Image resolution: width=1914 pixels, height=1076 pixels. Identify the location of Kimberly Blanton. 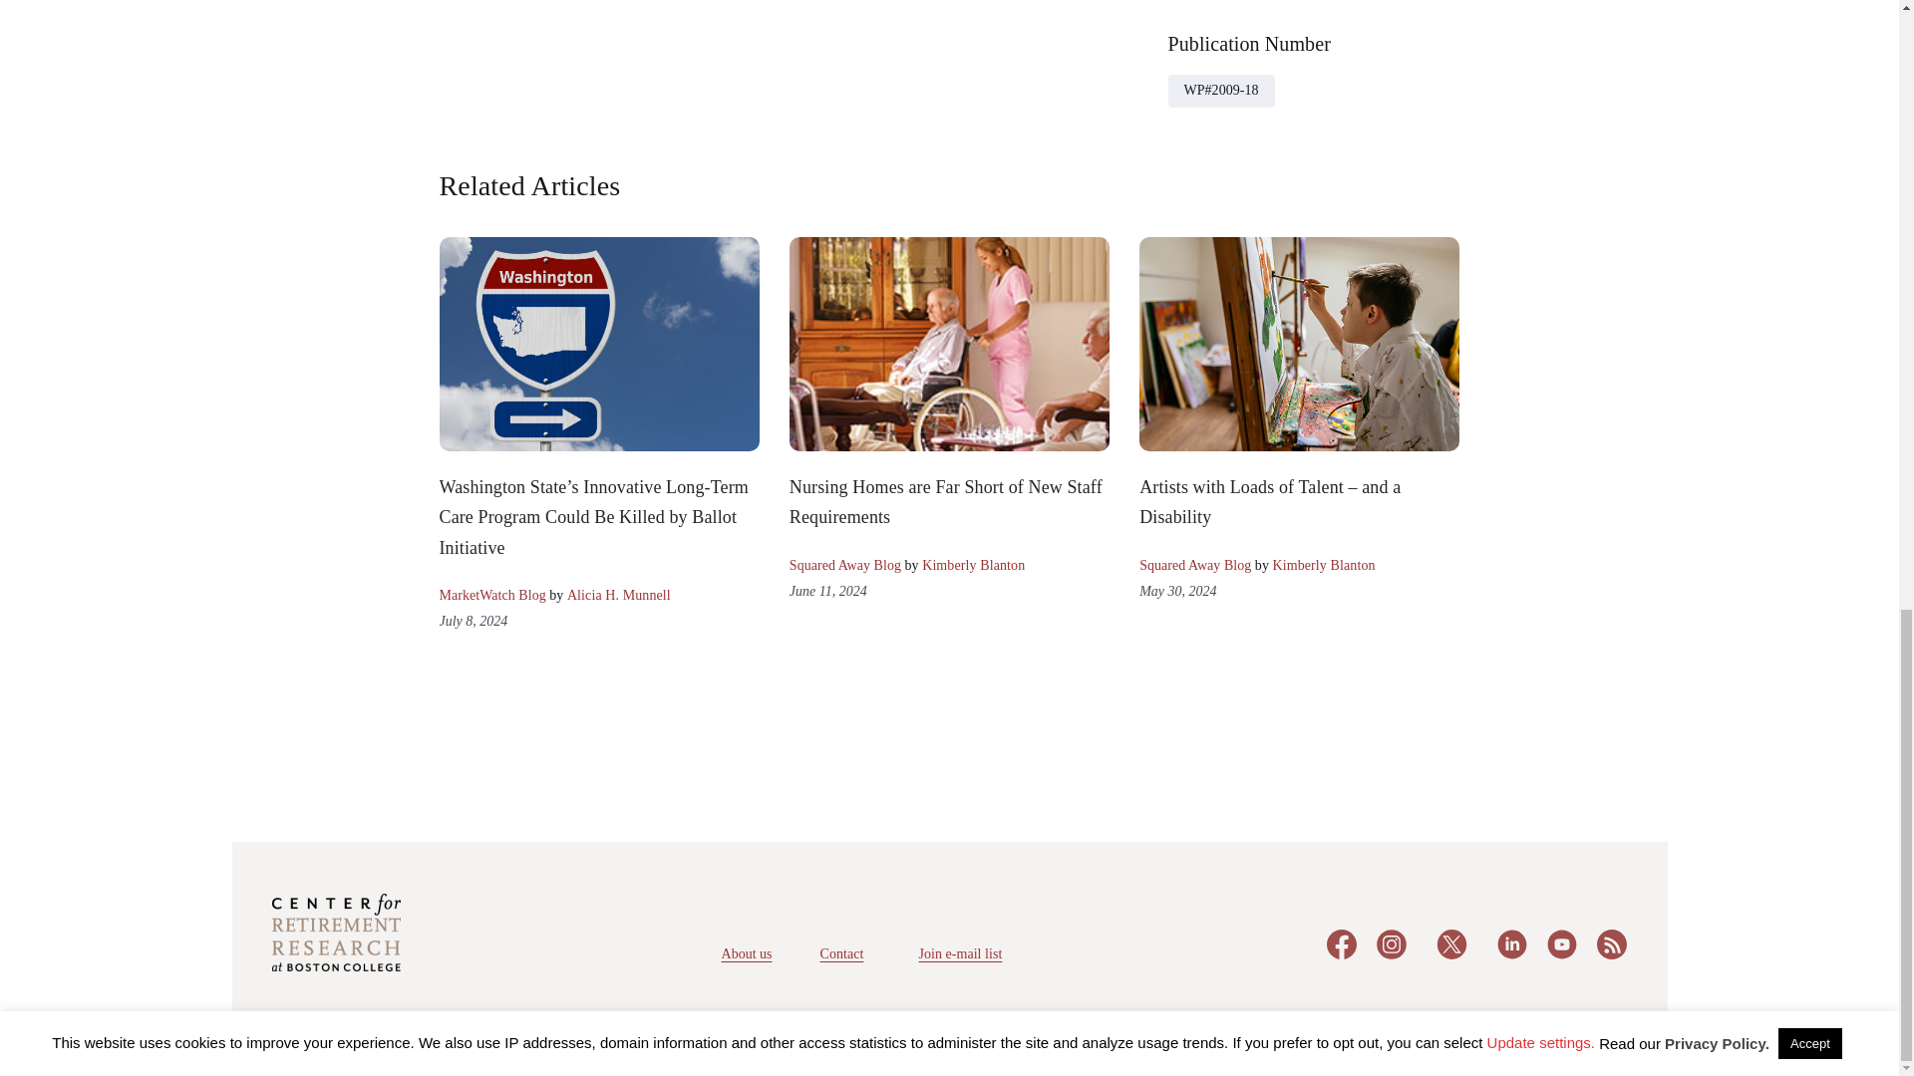
(973, 565).